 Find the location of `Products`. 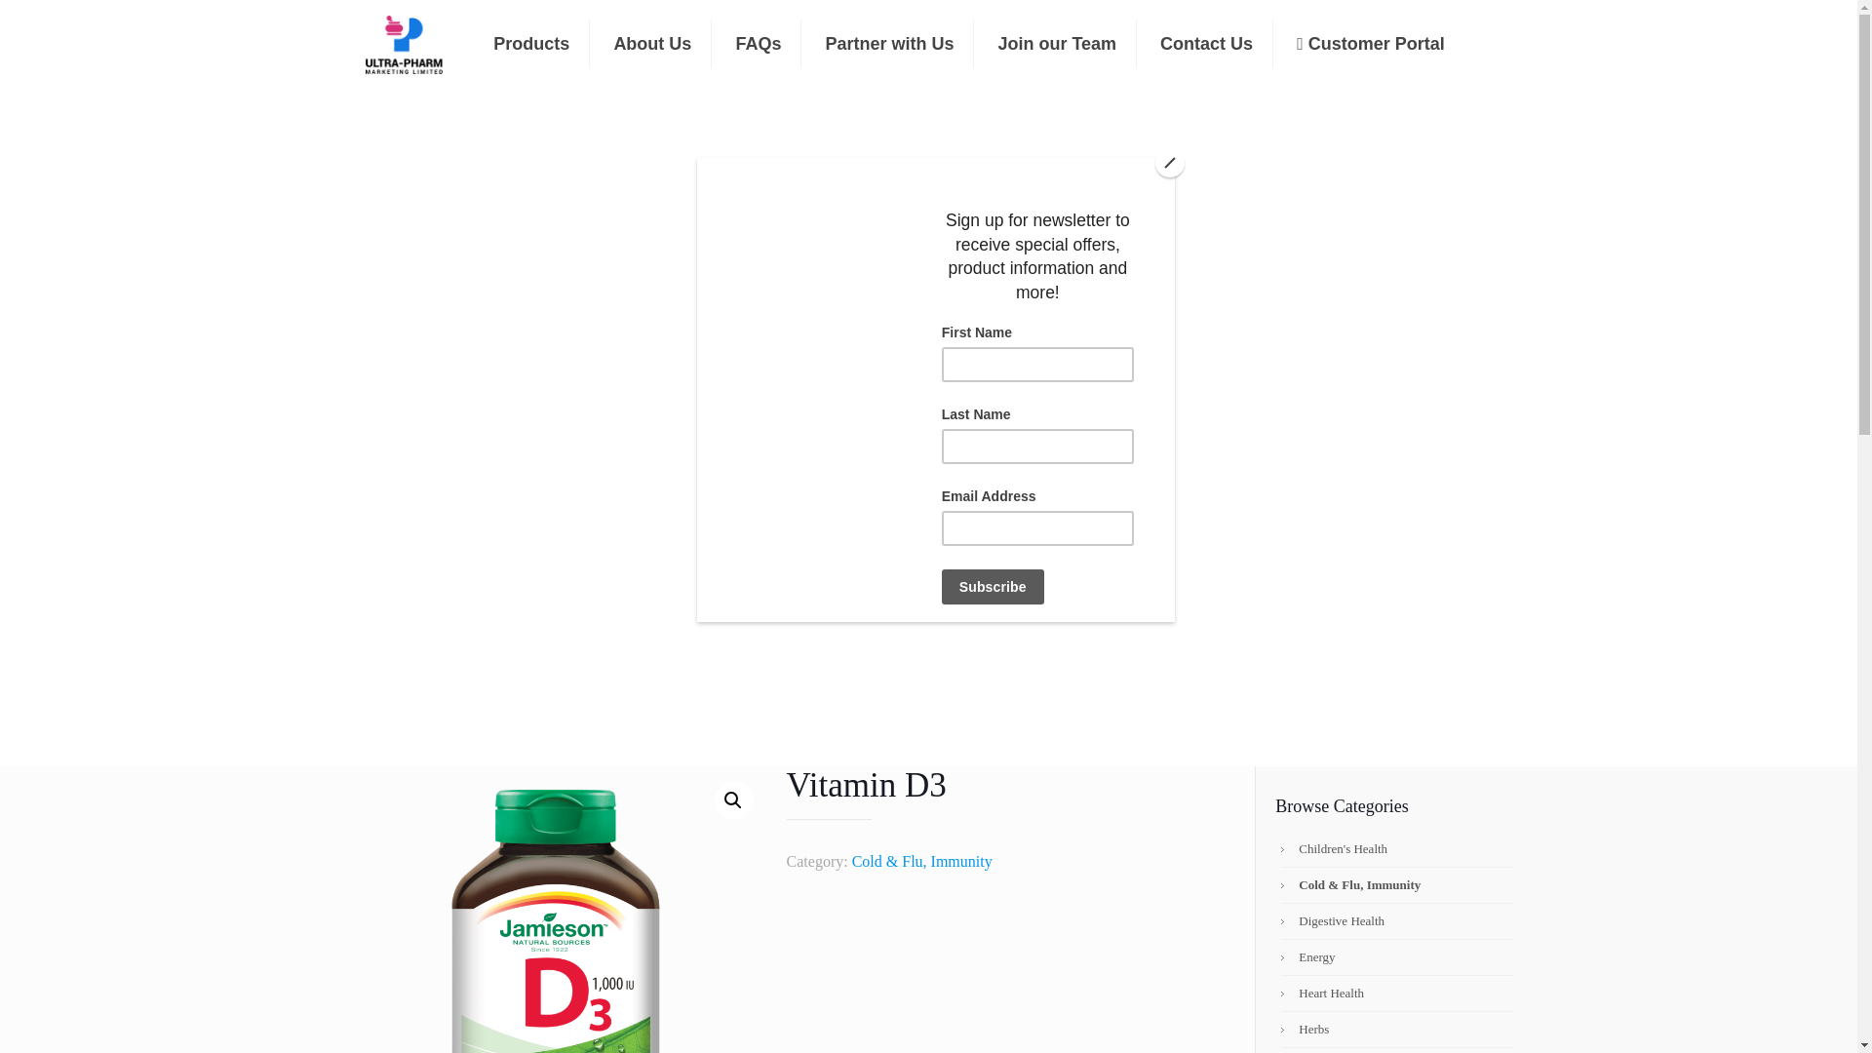

Products is located at coordinates (530, 44).